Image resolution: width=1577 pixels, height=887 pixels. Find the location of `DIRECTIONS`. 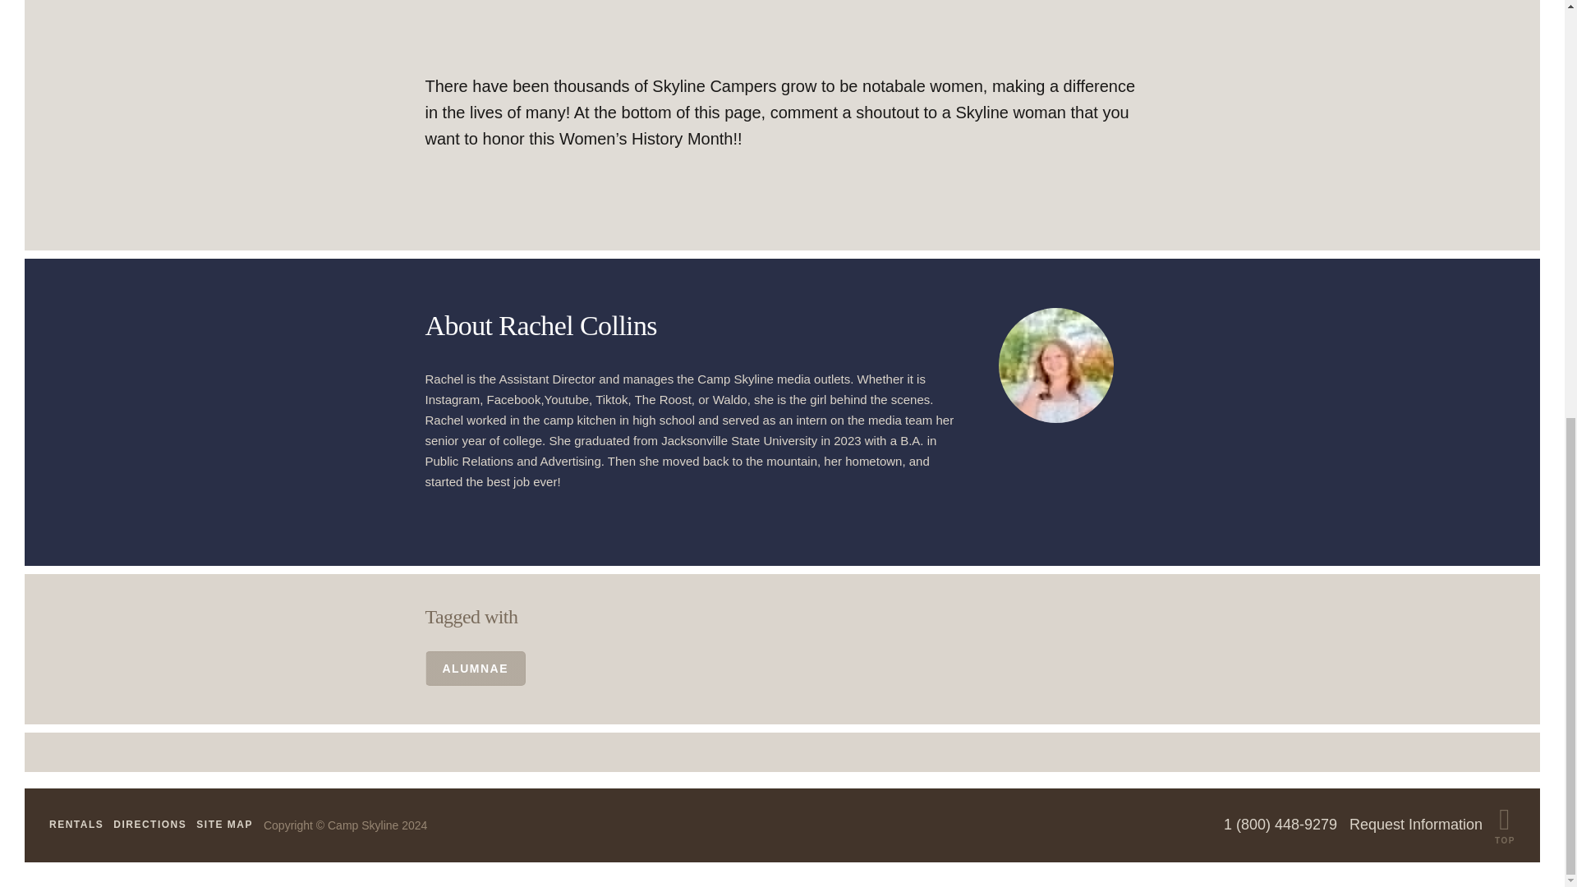

DIRECTIONS is located at coordinates (149, 825).